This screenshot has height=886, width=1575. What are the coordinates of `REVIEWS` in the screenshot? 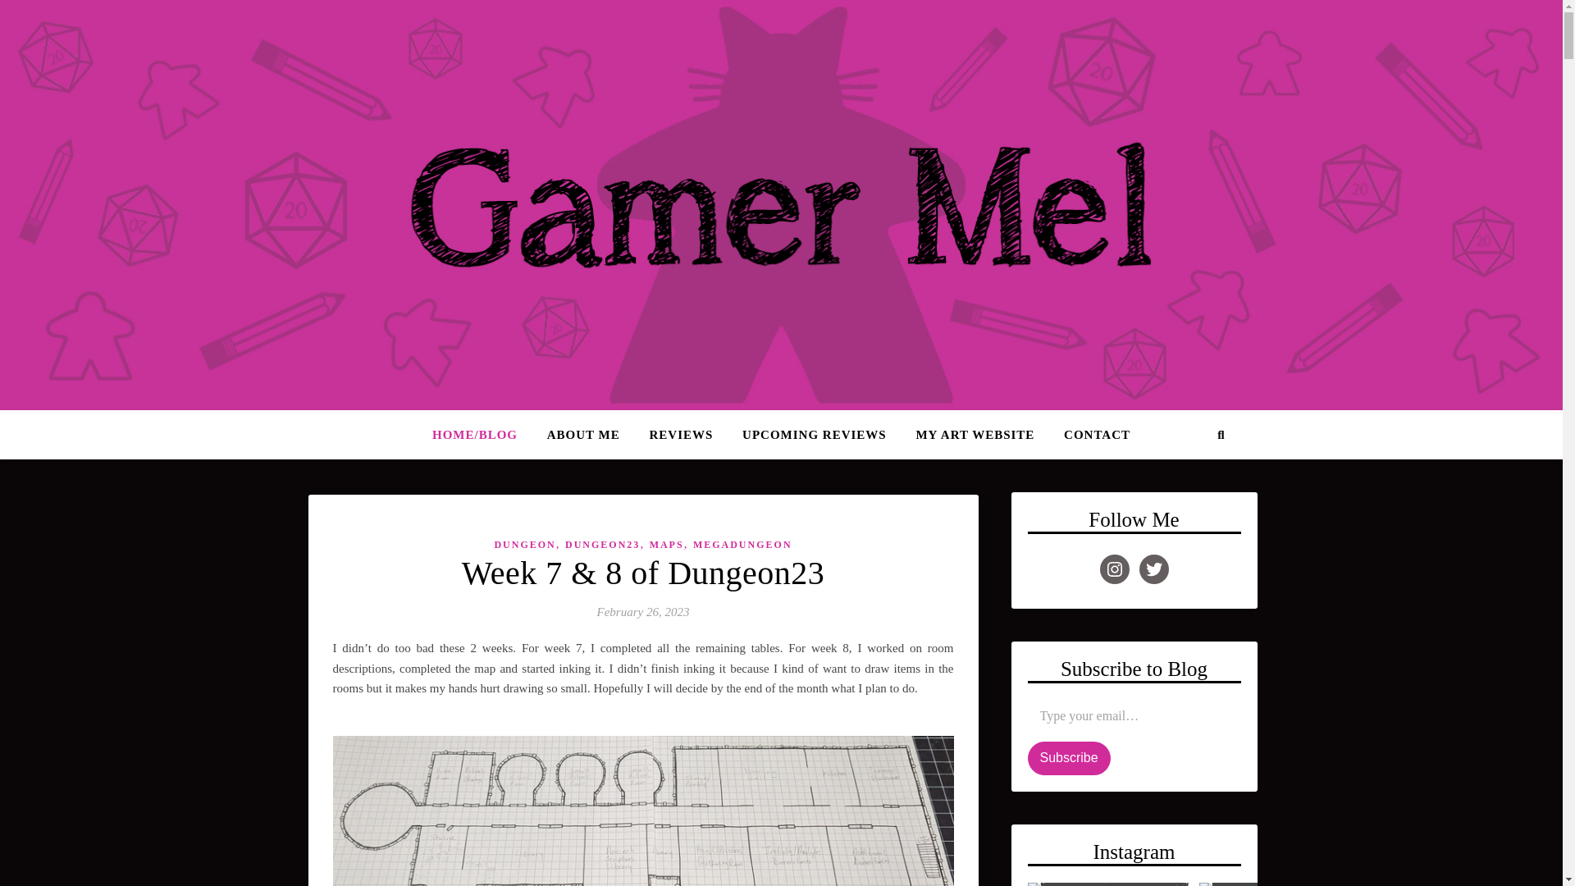 It's located at (681, 435).